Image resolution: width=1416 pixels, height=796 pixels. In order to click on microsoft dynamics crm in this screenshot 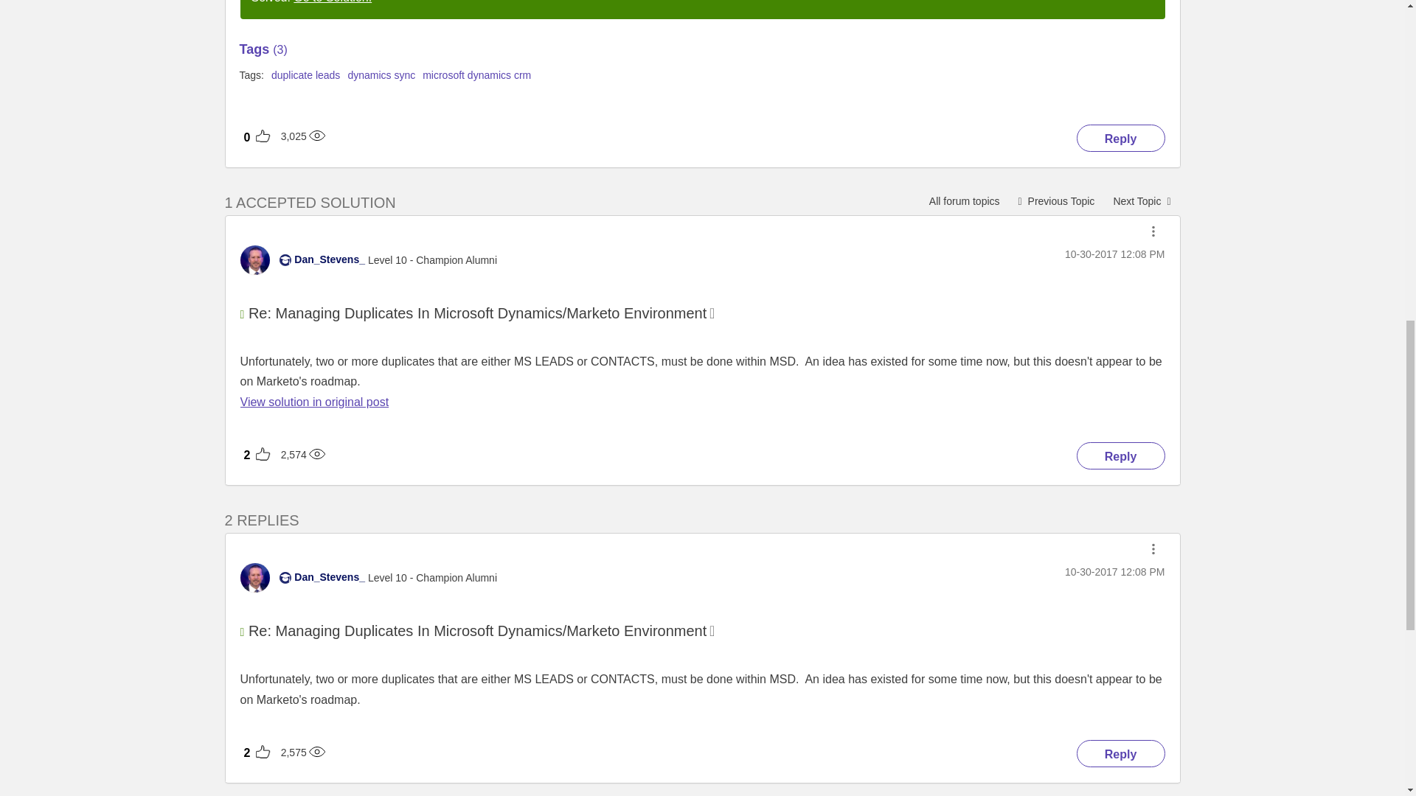, I will do `click(476, 75)`.